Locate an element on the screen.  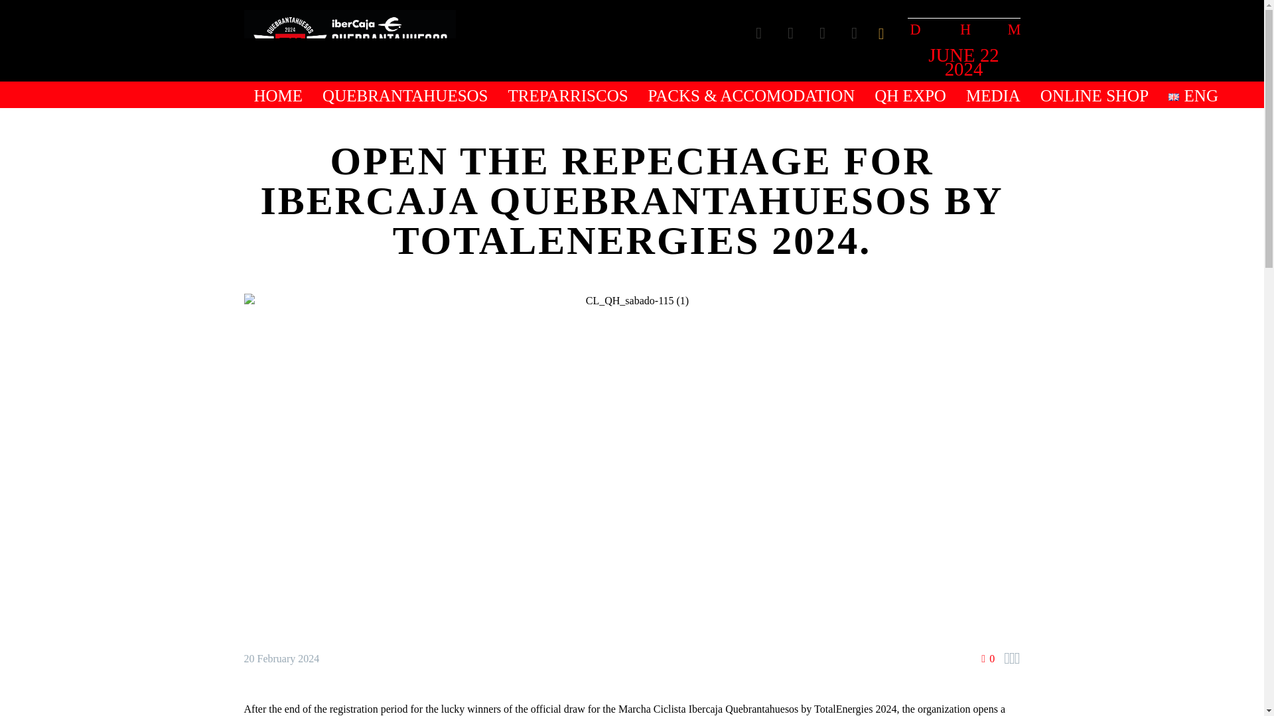
ENG is located at coordinates (1173, 97).